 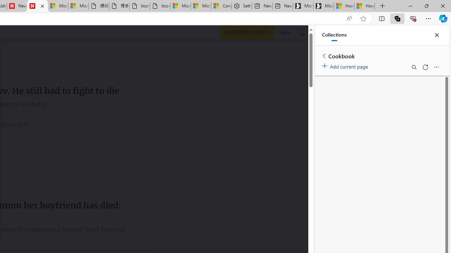 I want to click on AutomationID: search-btn, so click(x=301, y=32).